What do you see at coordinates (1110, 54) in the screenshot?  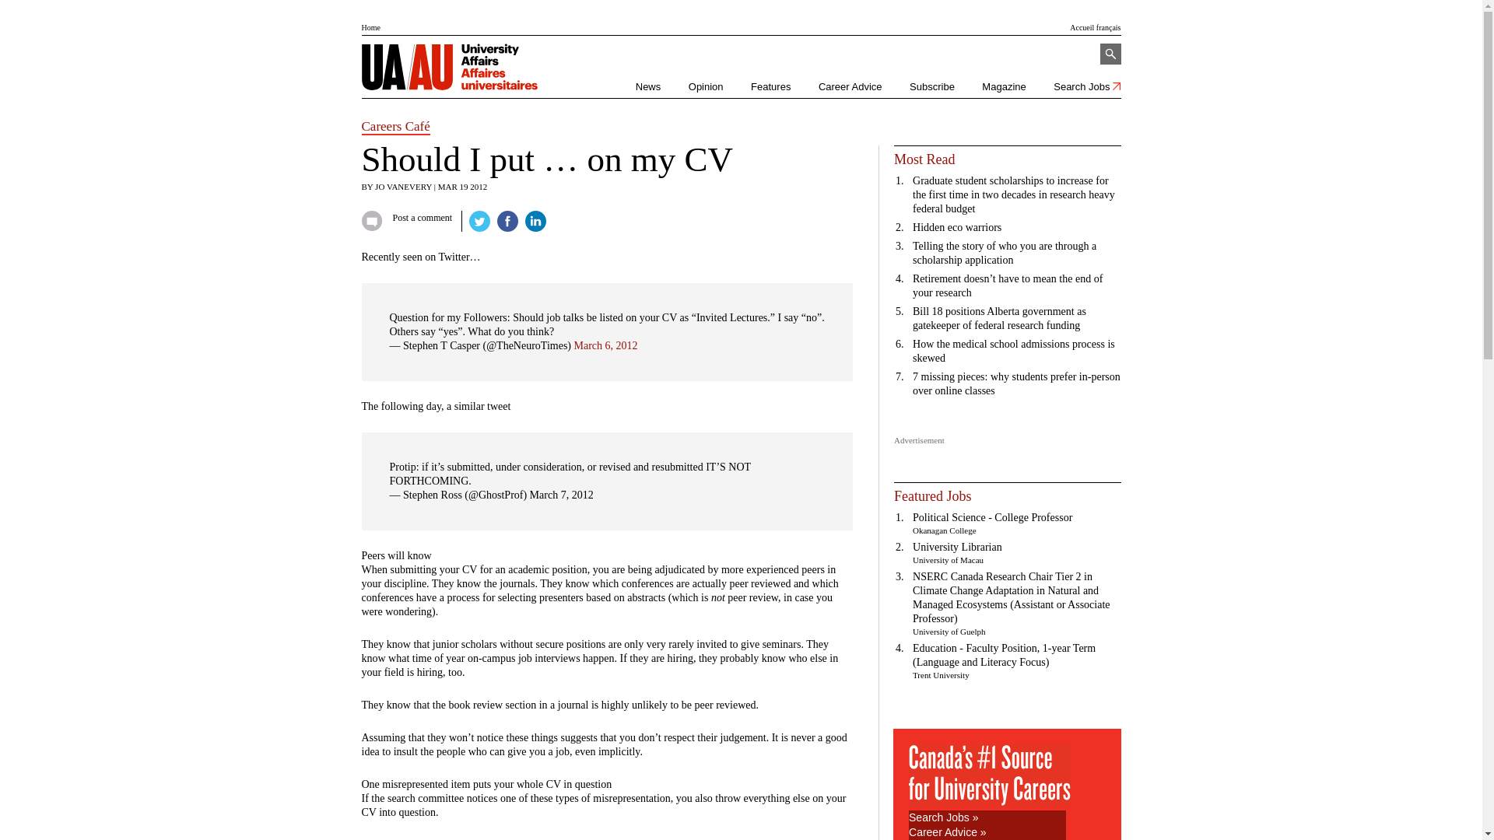 I see `Search` at bounding box center [1110, 54].